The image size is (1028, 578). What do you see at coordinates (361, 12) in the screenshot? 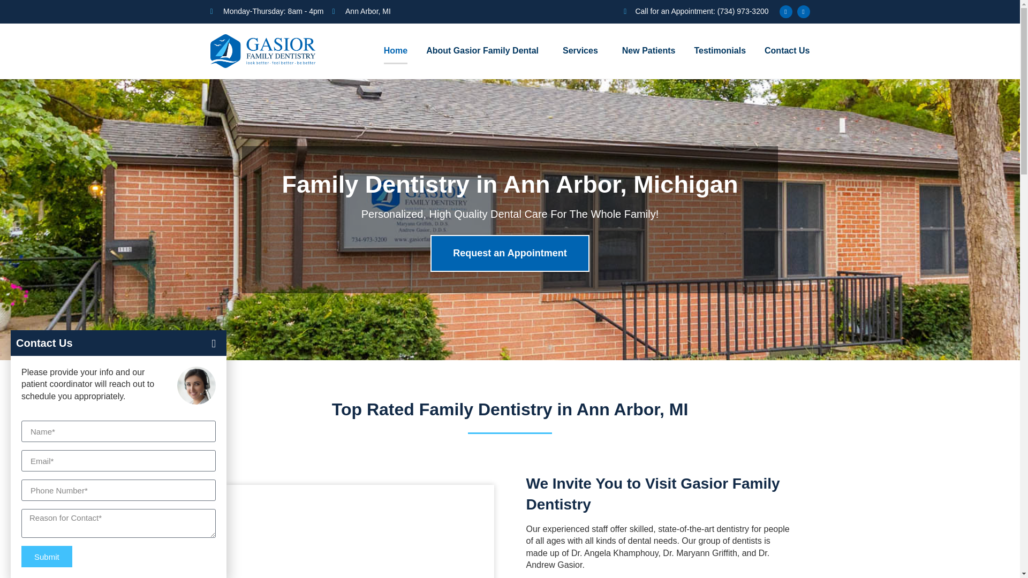
I see `Ann Arbor, MI` at bounding box center [361, 12].